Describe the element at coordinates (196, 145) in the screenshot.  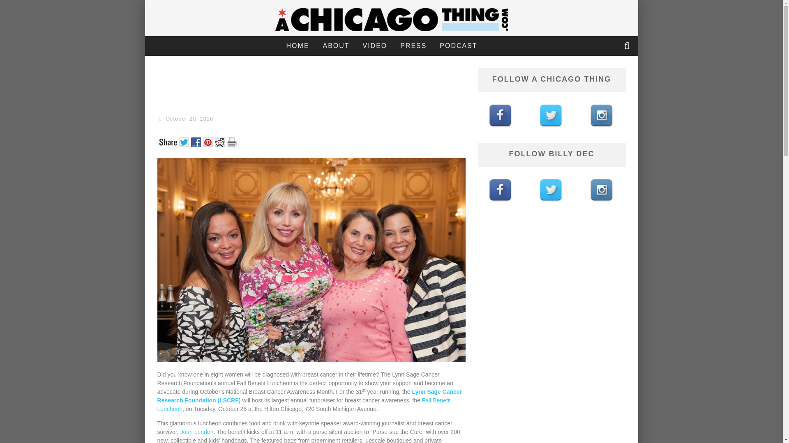
I see `Facebook` at that location.